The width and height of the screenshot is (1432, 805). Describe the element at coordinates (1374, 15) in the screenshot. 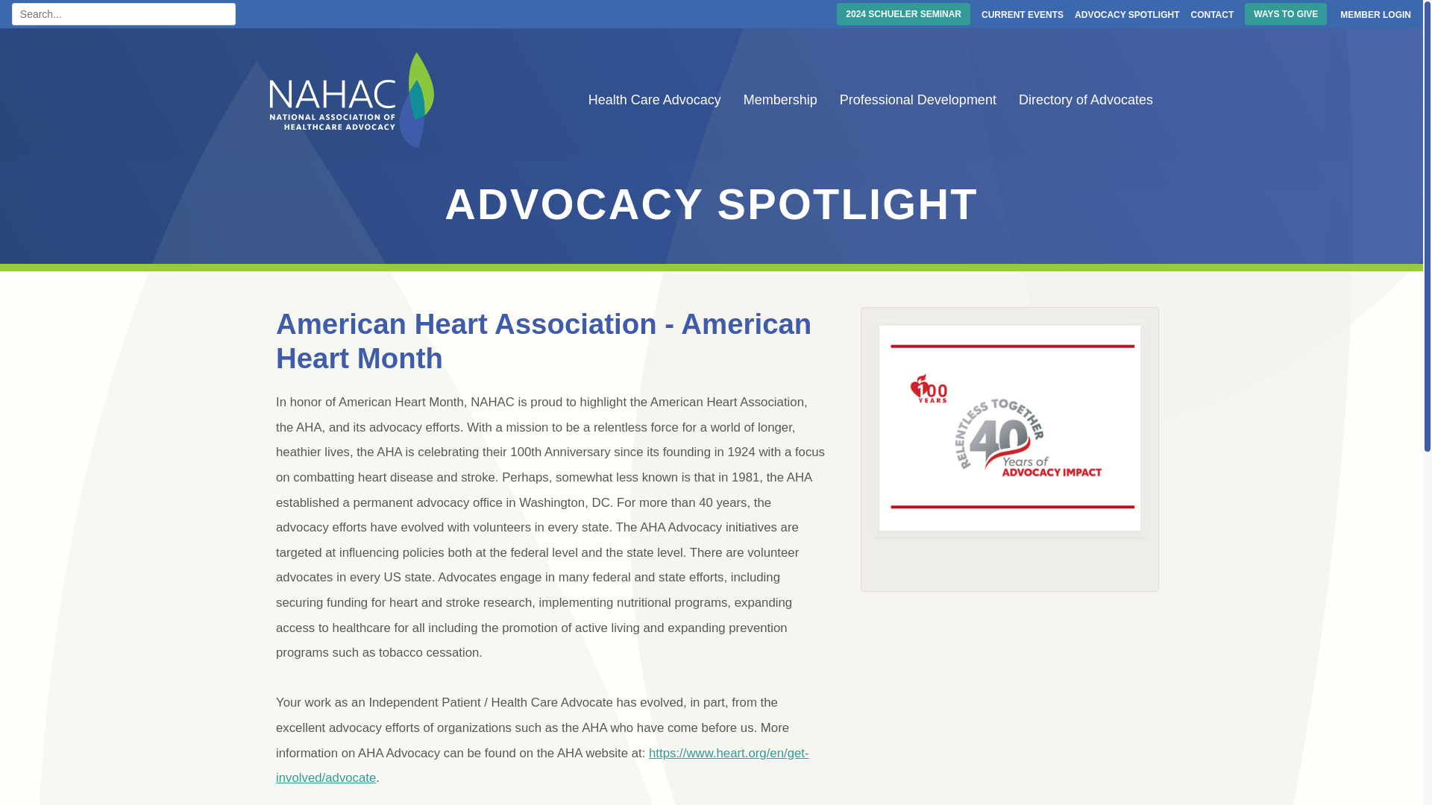

I see `MEMBER LOGIN` at that location.